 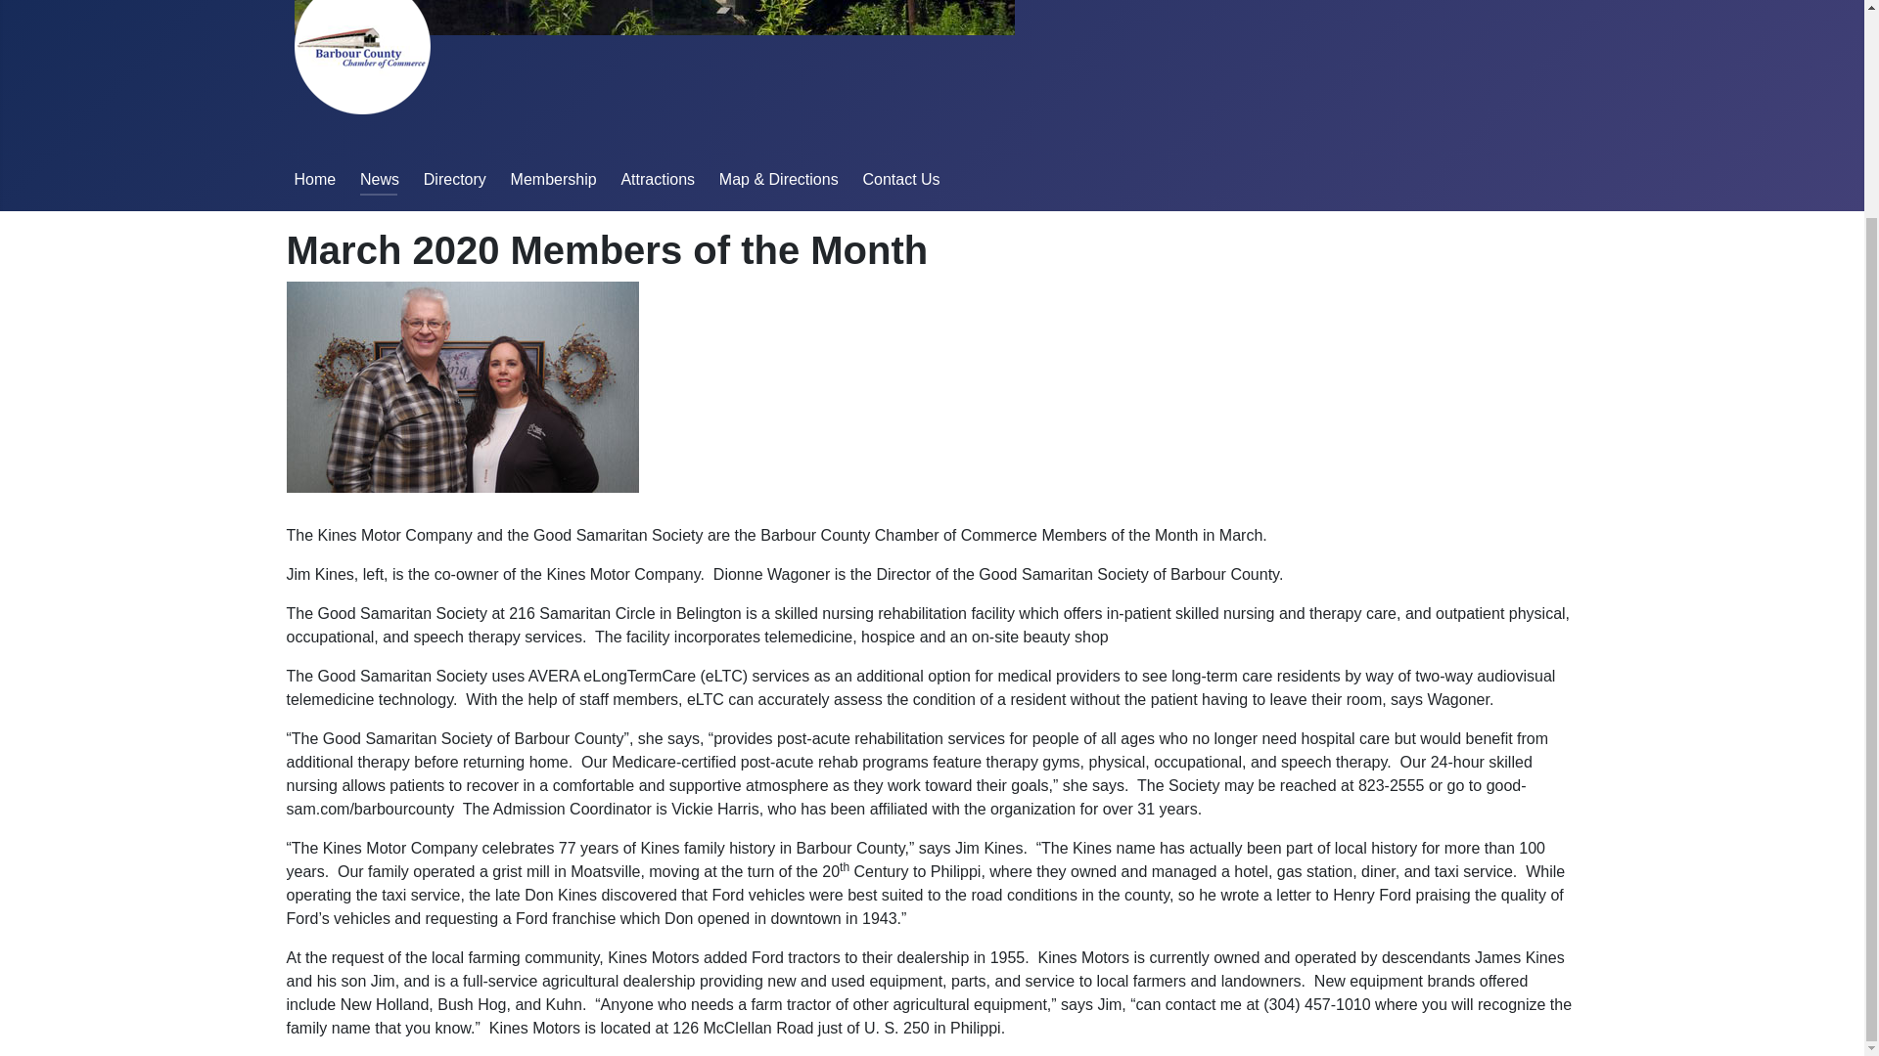 I want to click on Home, so click(x=314, y=179).